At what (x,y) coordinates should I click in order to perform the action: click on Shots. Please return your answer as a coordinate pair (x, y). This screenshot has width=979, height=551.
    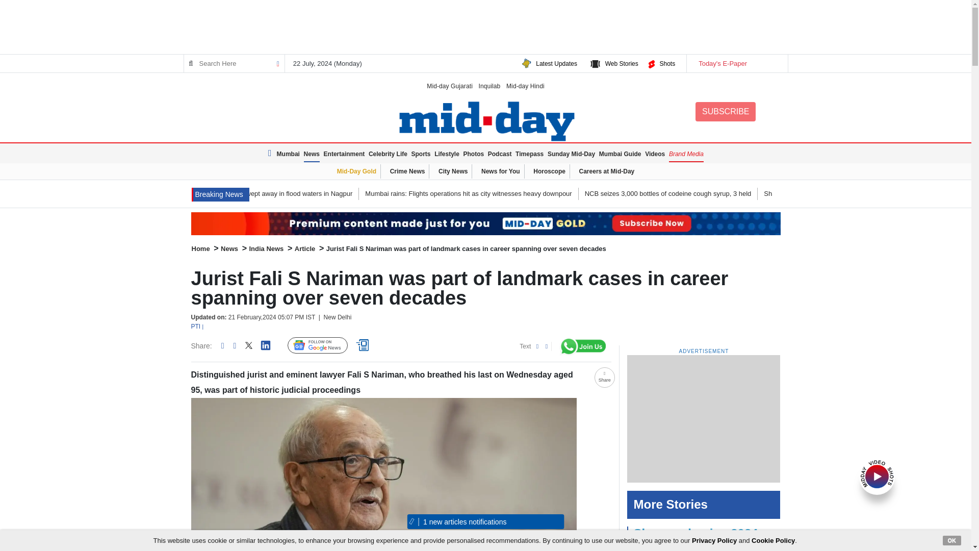
    Looking at the image, I should click on (667, 63).